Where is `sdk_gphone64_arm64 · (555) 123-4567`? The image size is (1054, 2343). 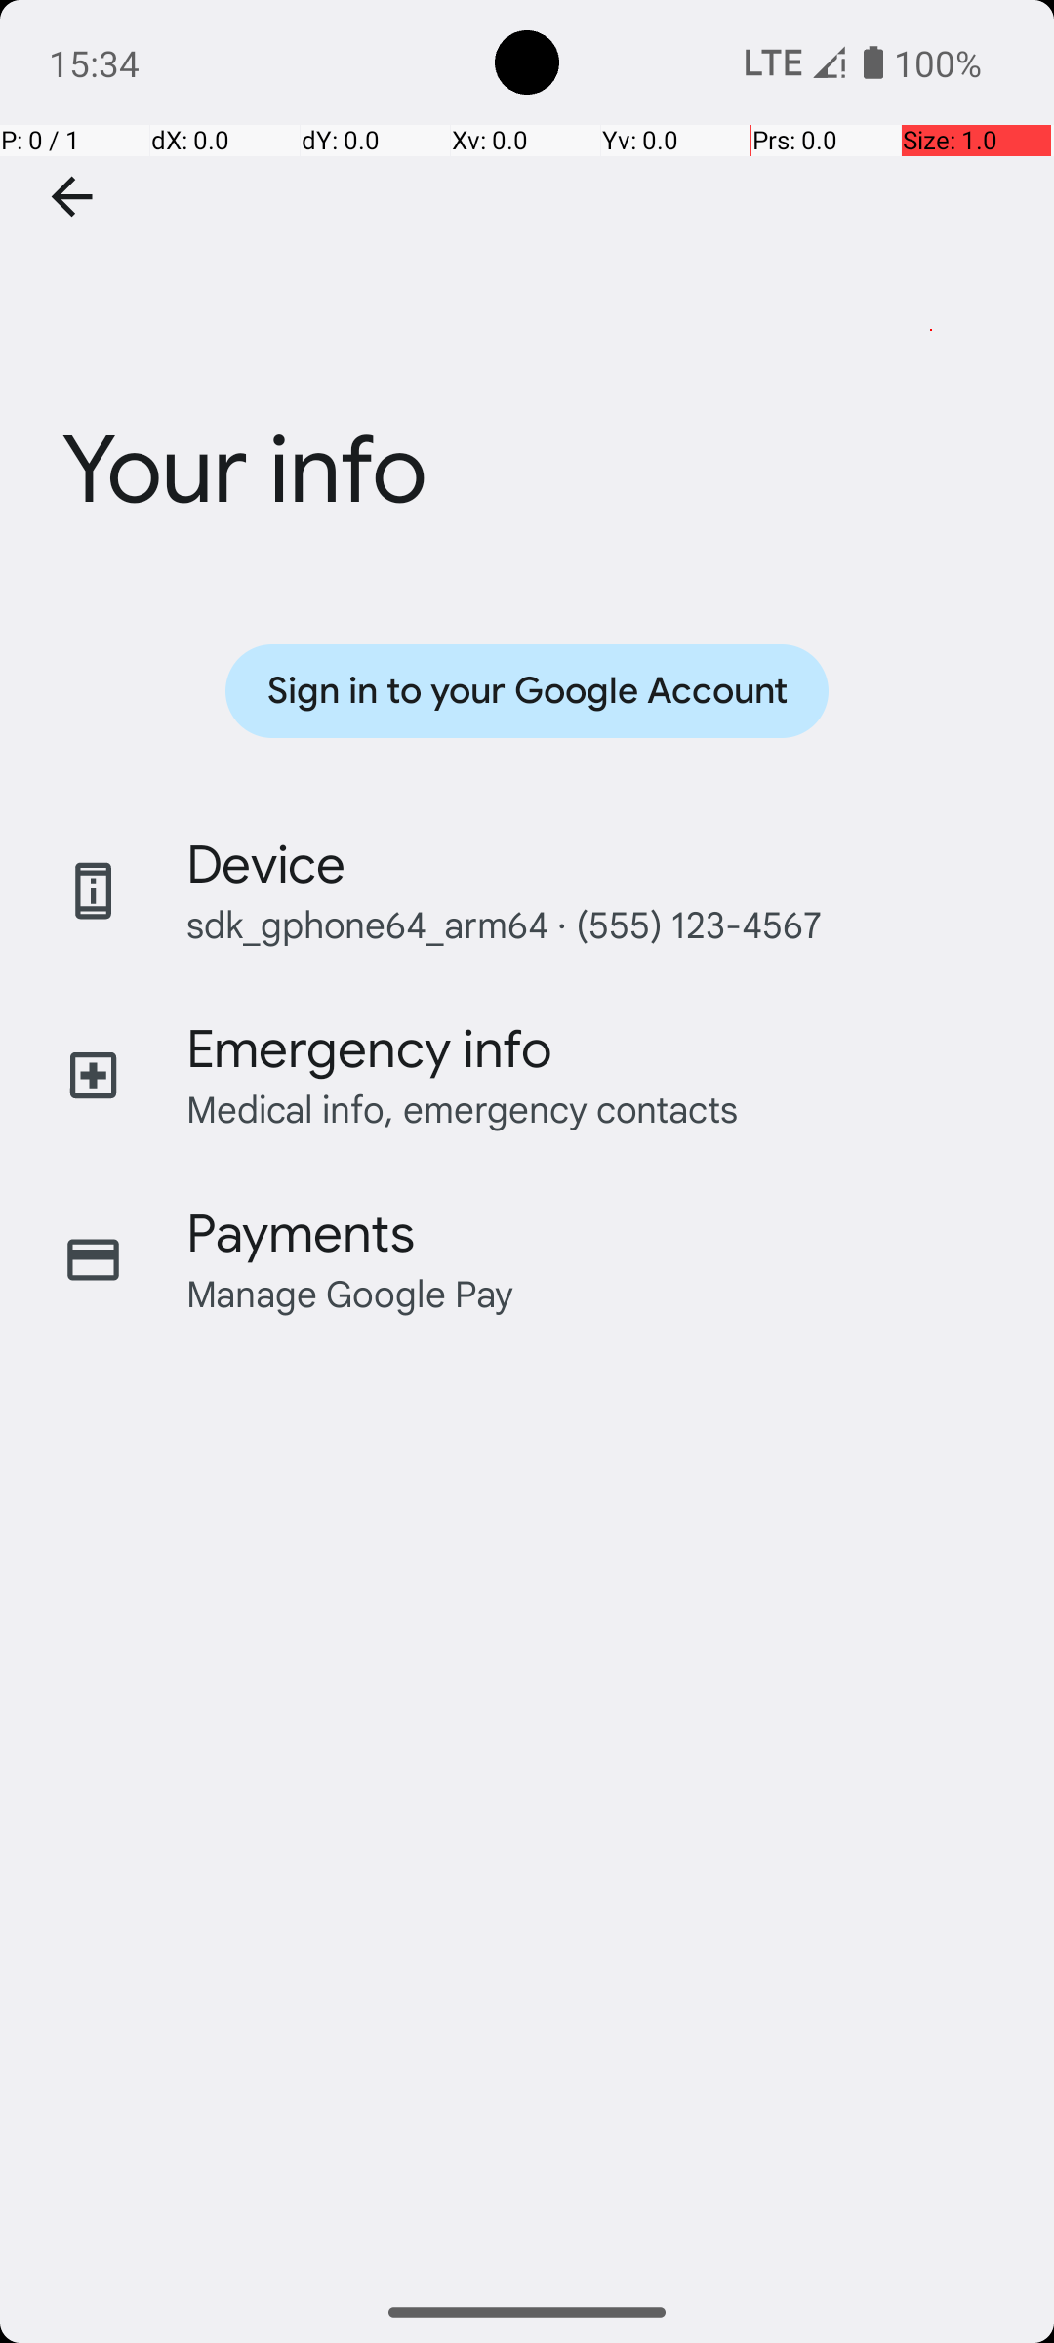 sdk_gphone64_arm64 · (555) 123-4567 is located at coordinates (504, 924).